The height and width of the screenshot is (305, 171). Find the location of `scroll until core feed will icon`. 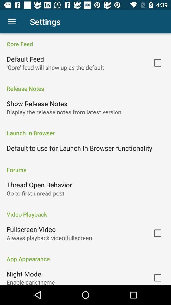

scroll until core feed will icon is located at coordinates (55, 67).